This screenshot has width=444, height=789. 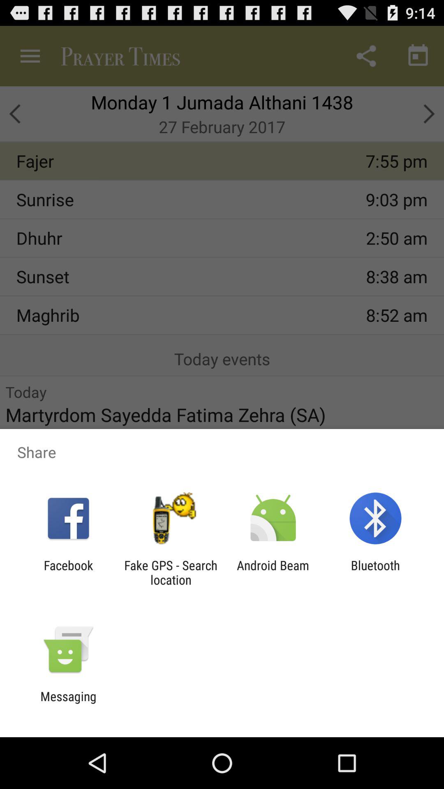 What do you see at coordinates (171, 572) in the screenshot?
I see `choose icon next to android beam icon` at bounding box center [171, 572].